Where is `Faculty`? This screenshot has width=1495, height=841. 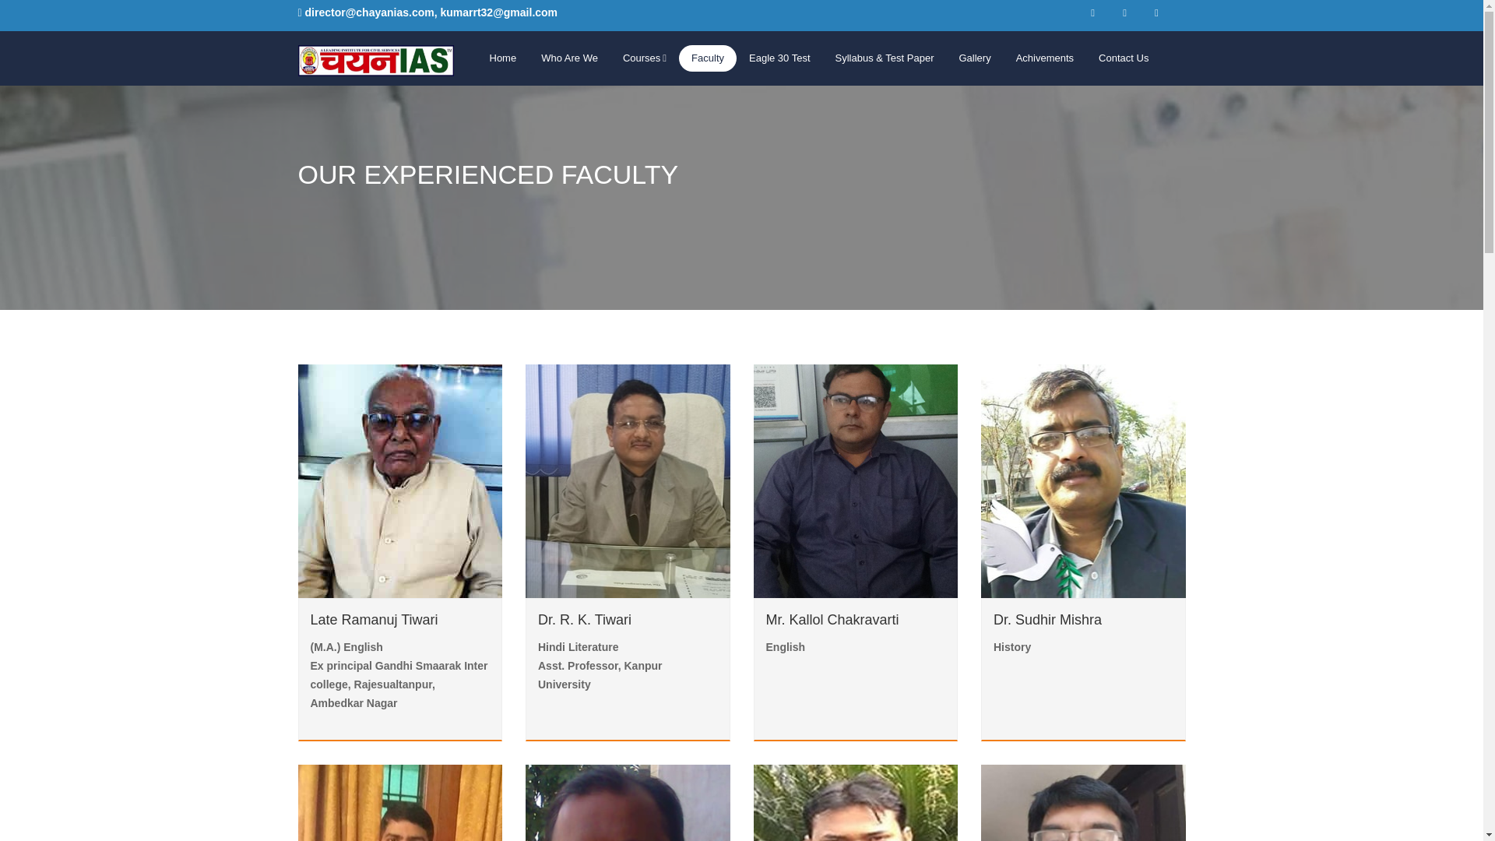
Faculty is located at coordinates (707, 58).